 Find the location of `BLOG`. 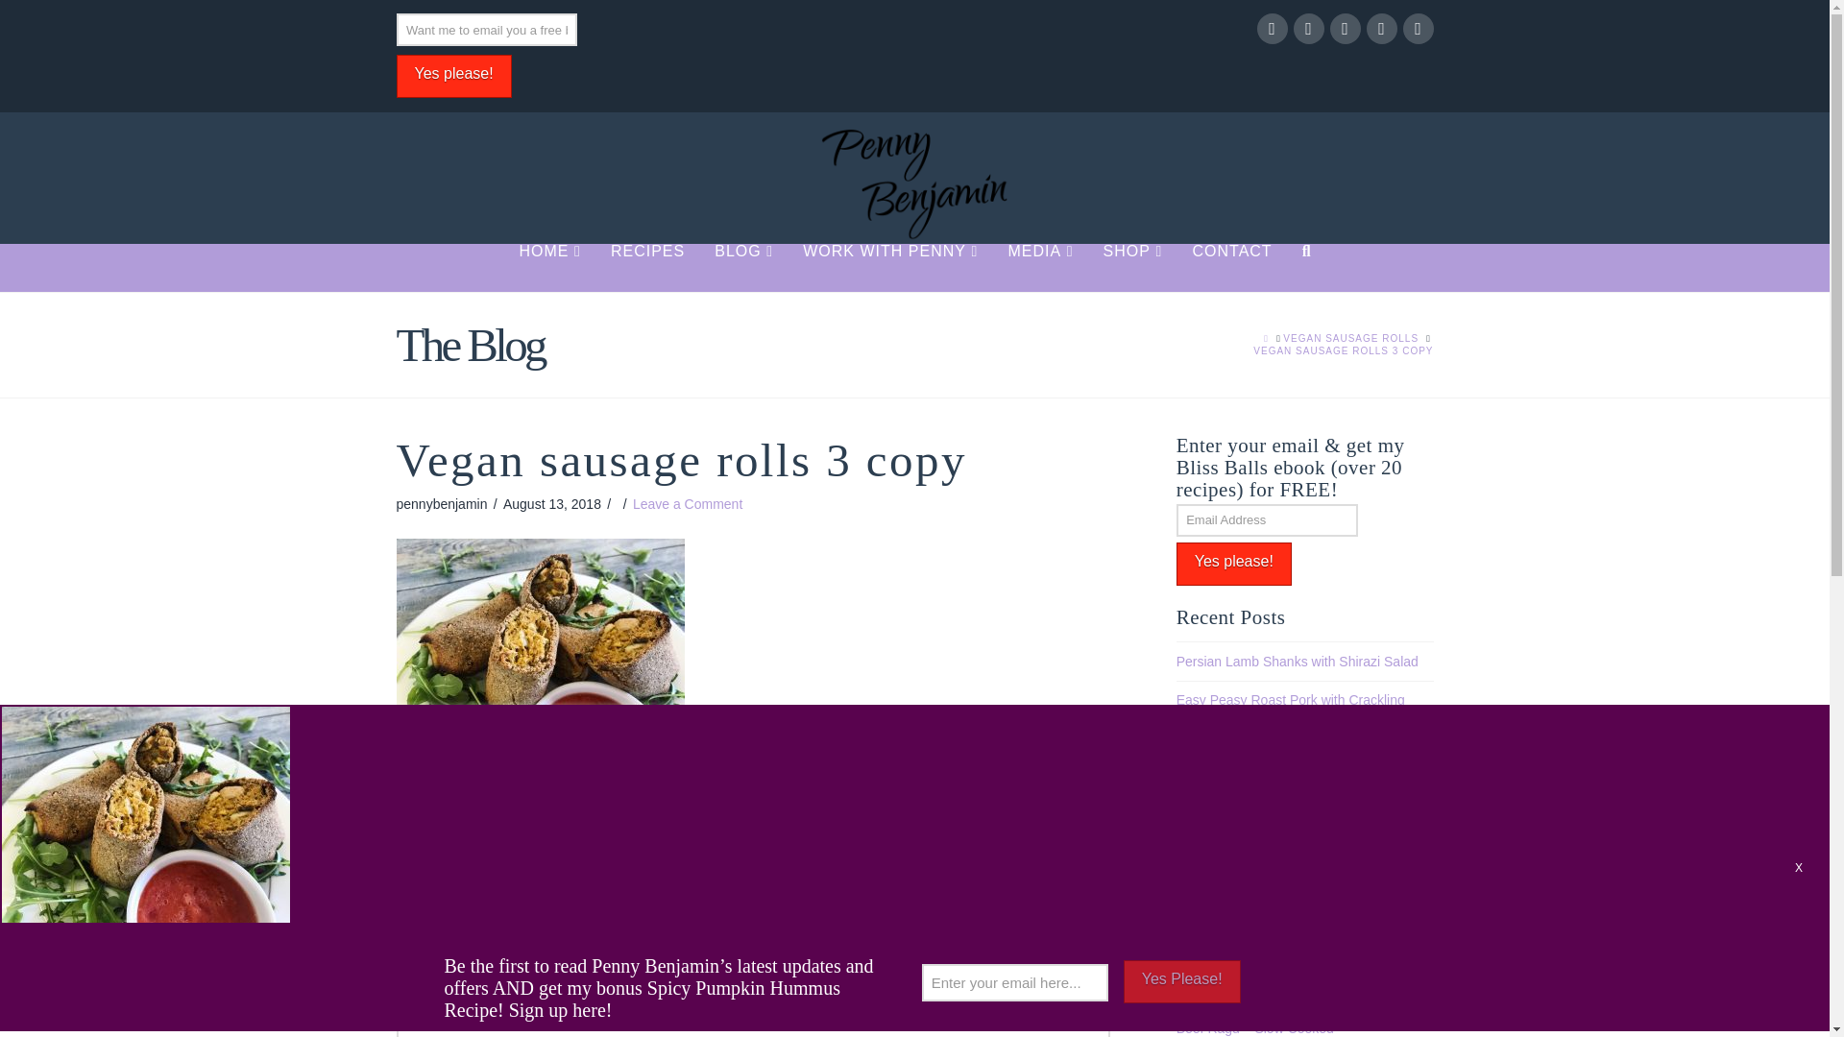

BLOG is located at coordinates (742, 267).